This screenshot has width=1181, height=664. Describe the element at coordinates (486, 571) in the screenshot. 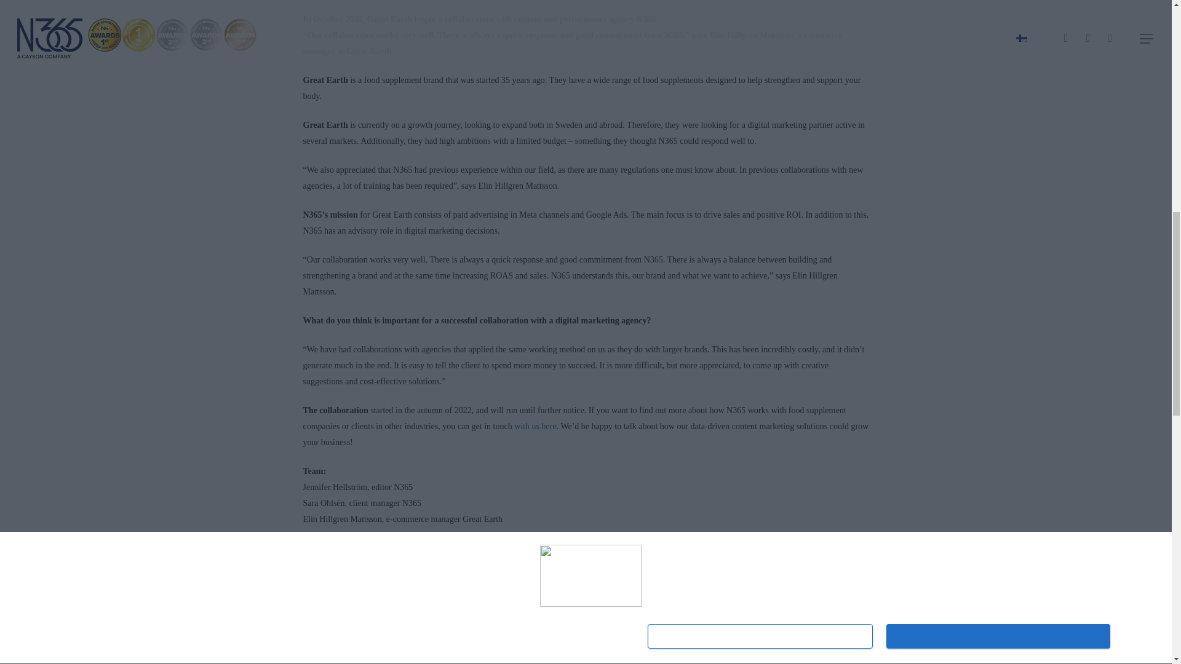

I see `Share this` at that location.